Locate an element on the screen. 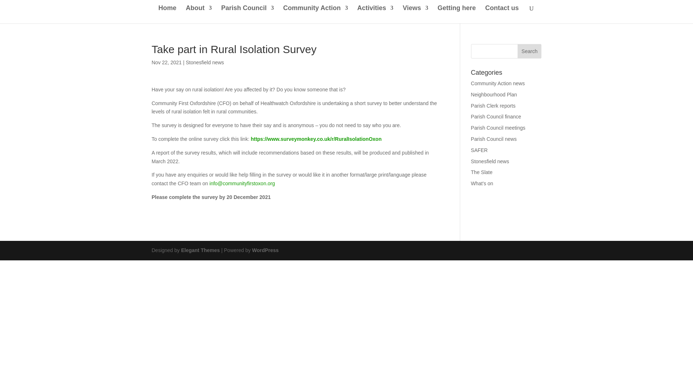  Views is located at coordinates (415, 14).